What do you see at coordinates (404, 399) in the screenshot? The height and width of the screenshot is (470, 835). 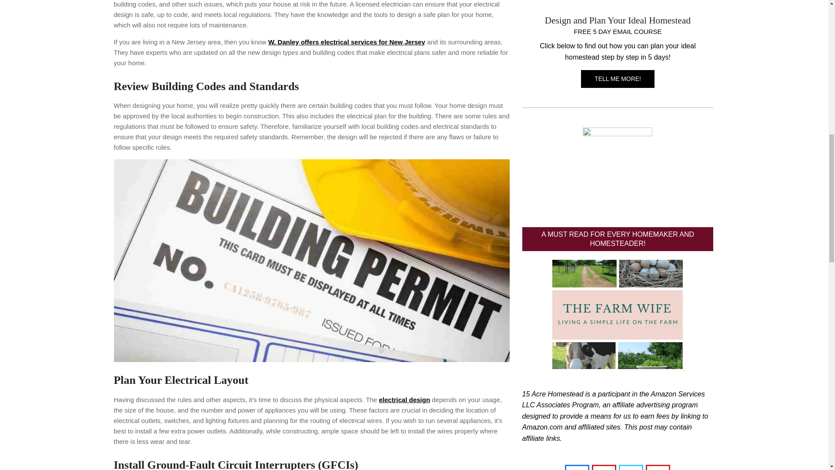 I see `electrical design` at bounding box center [404, 399].